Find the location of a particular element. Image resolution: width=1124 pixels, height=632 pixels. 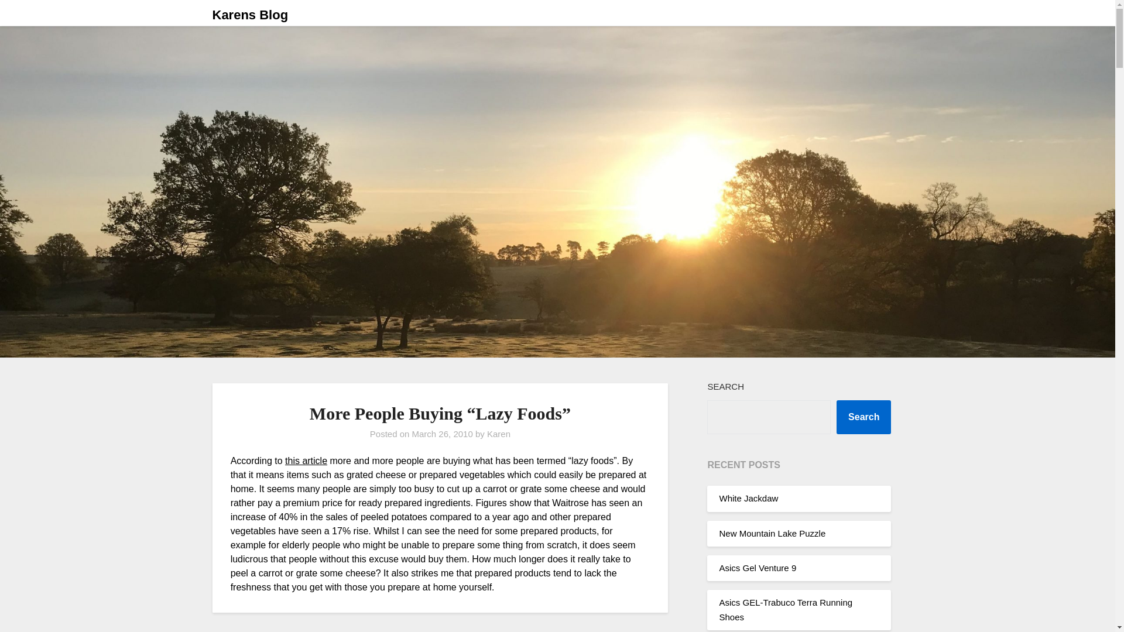

New Mountain Lake Puzzle is located at coordinates (772, 533).